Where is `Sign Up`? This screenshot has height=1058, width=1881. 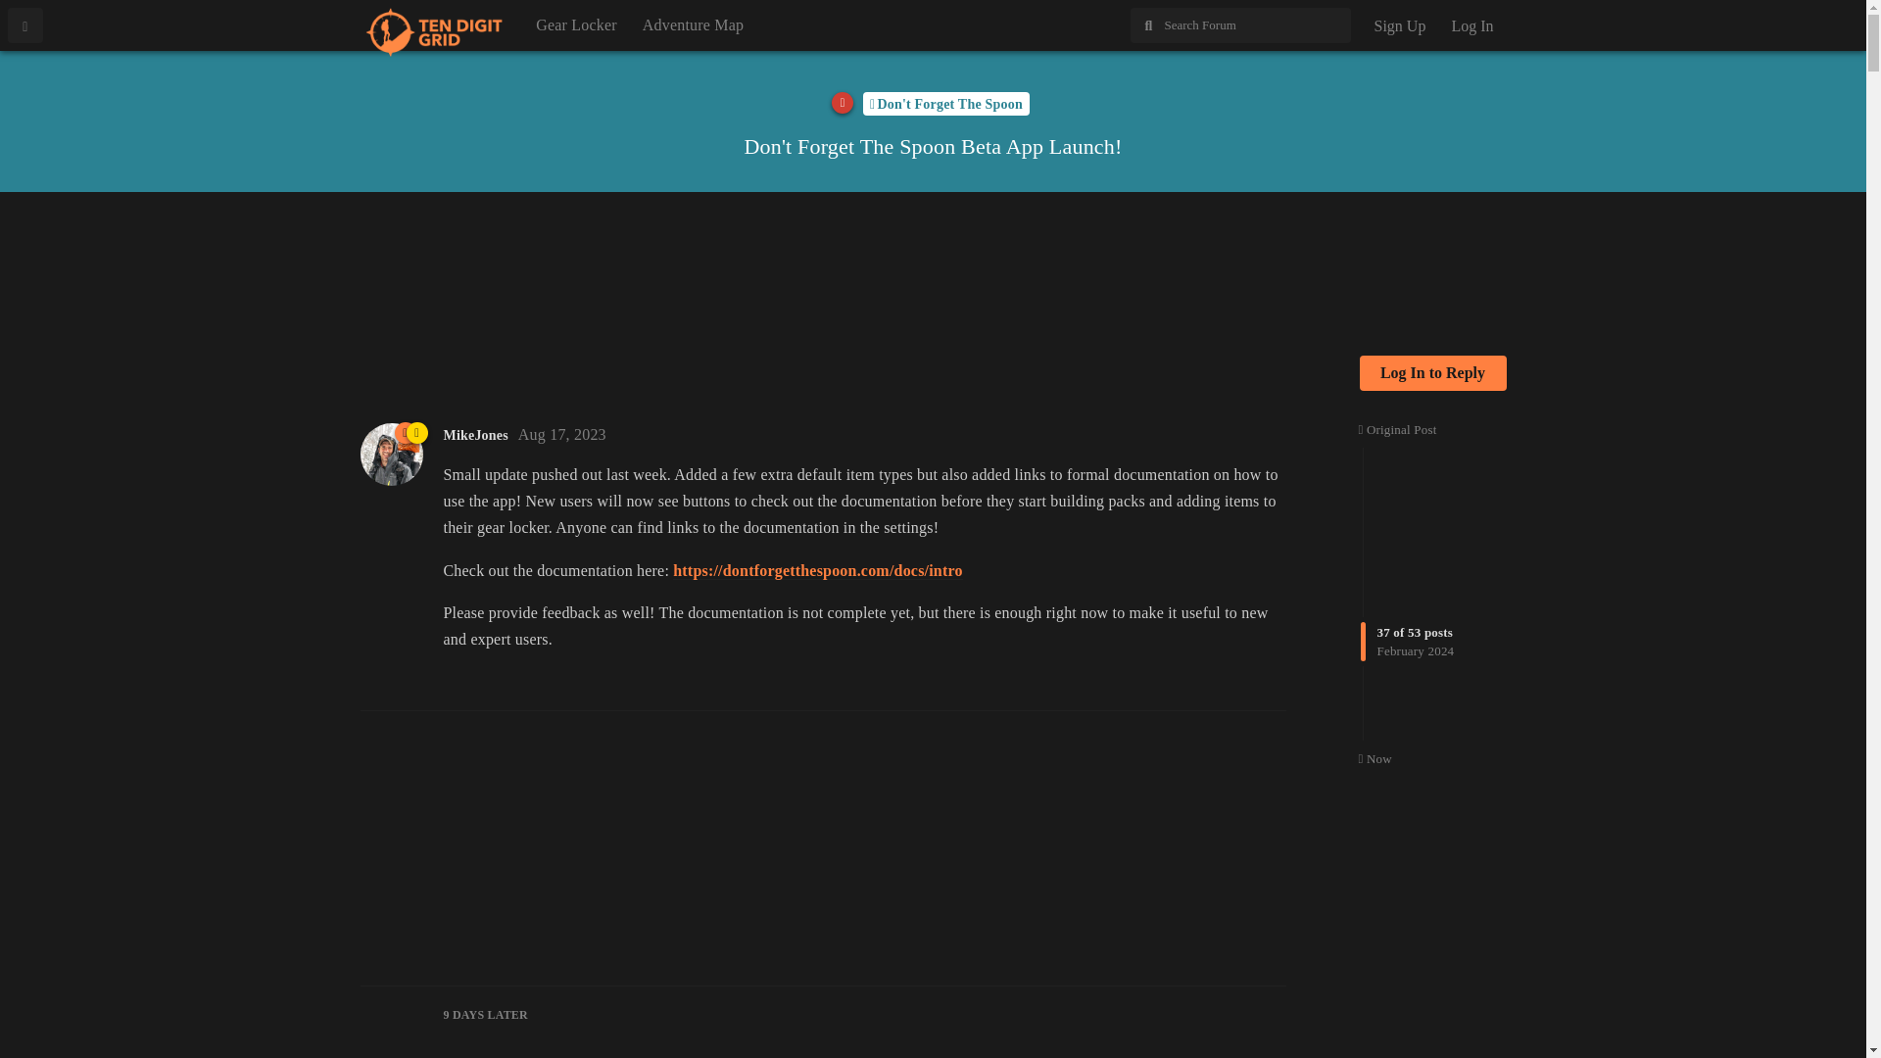
Sign Up is located at coordinates (1399, 25).